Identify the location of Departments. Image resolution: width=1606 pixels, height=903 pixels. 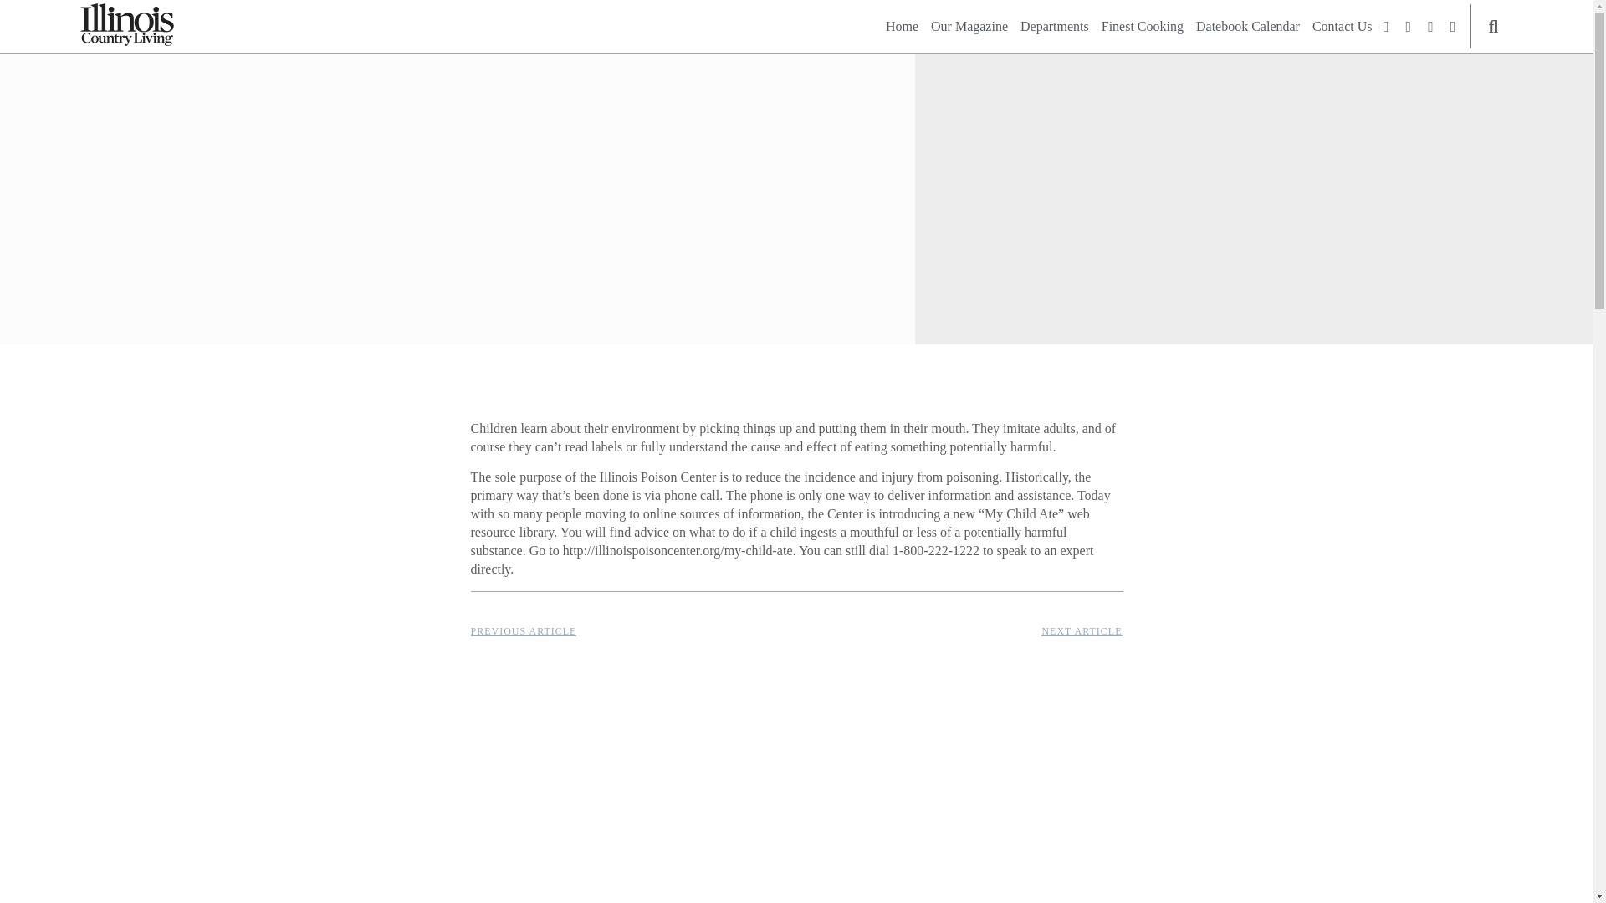
(1054, 26).